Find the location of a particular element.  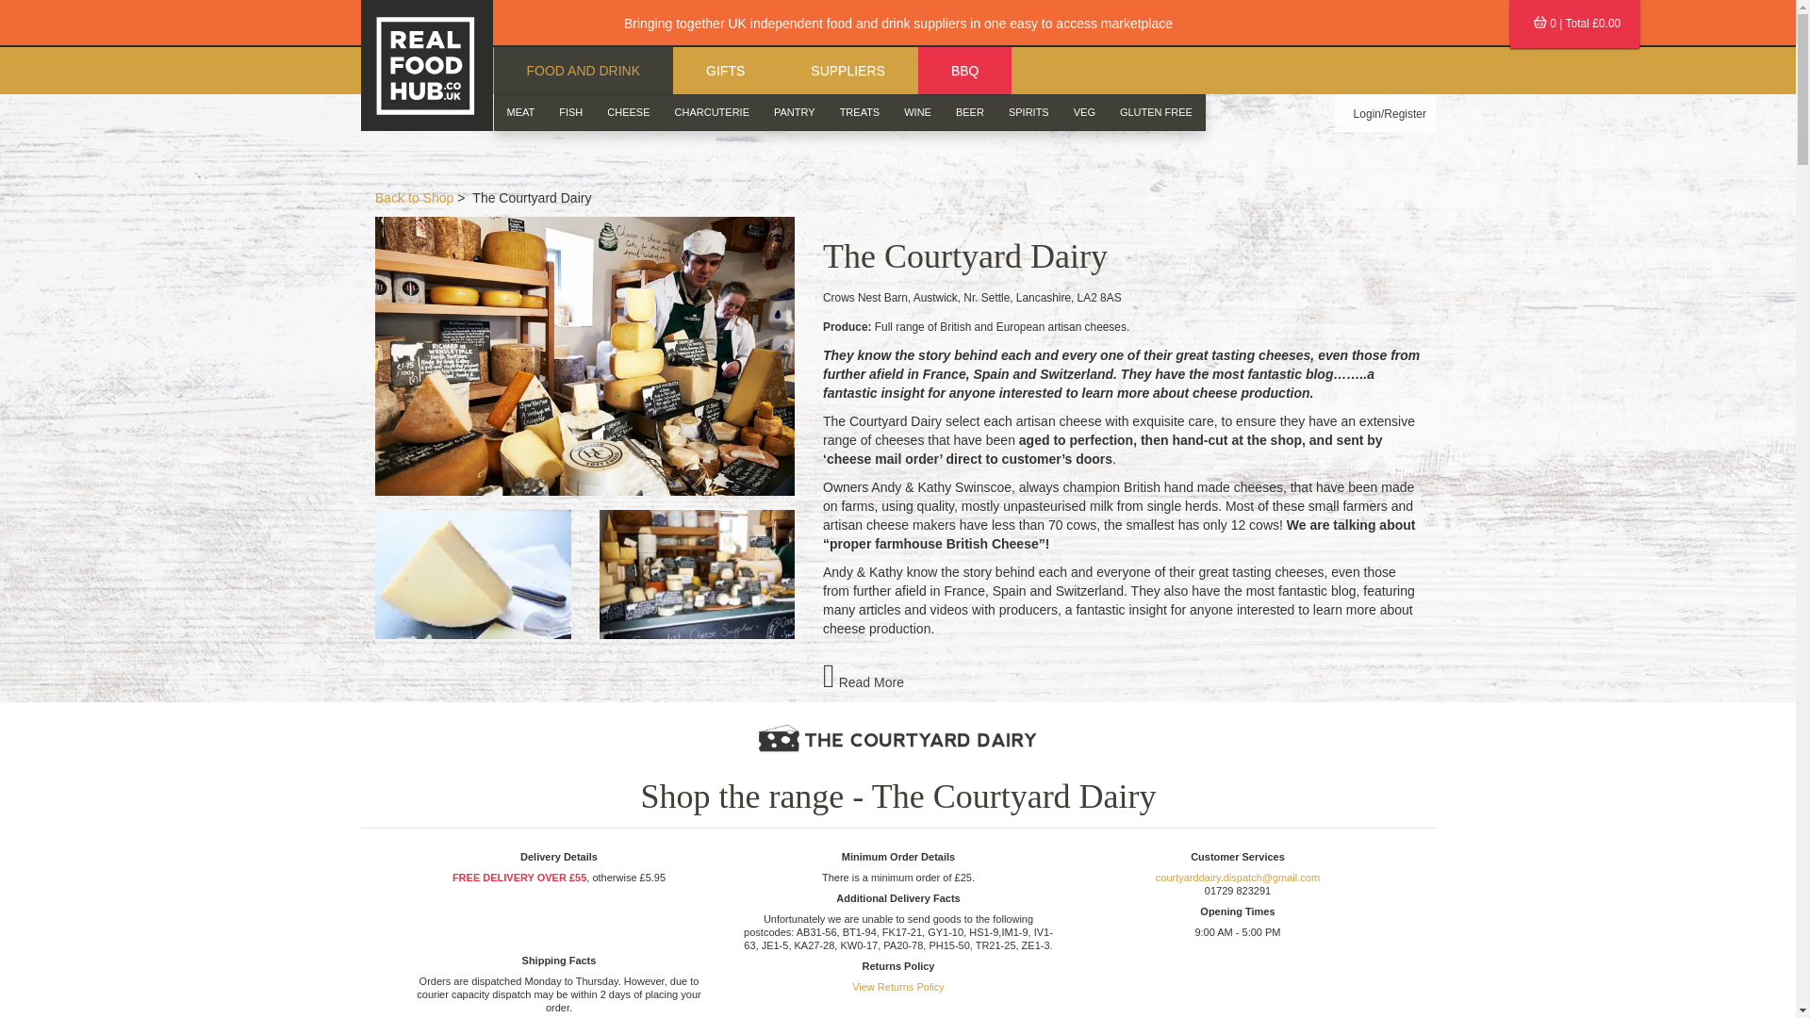

VEG is located at coordinates (1084, 113).